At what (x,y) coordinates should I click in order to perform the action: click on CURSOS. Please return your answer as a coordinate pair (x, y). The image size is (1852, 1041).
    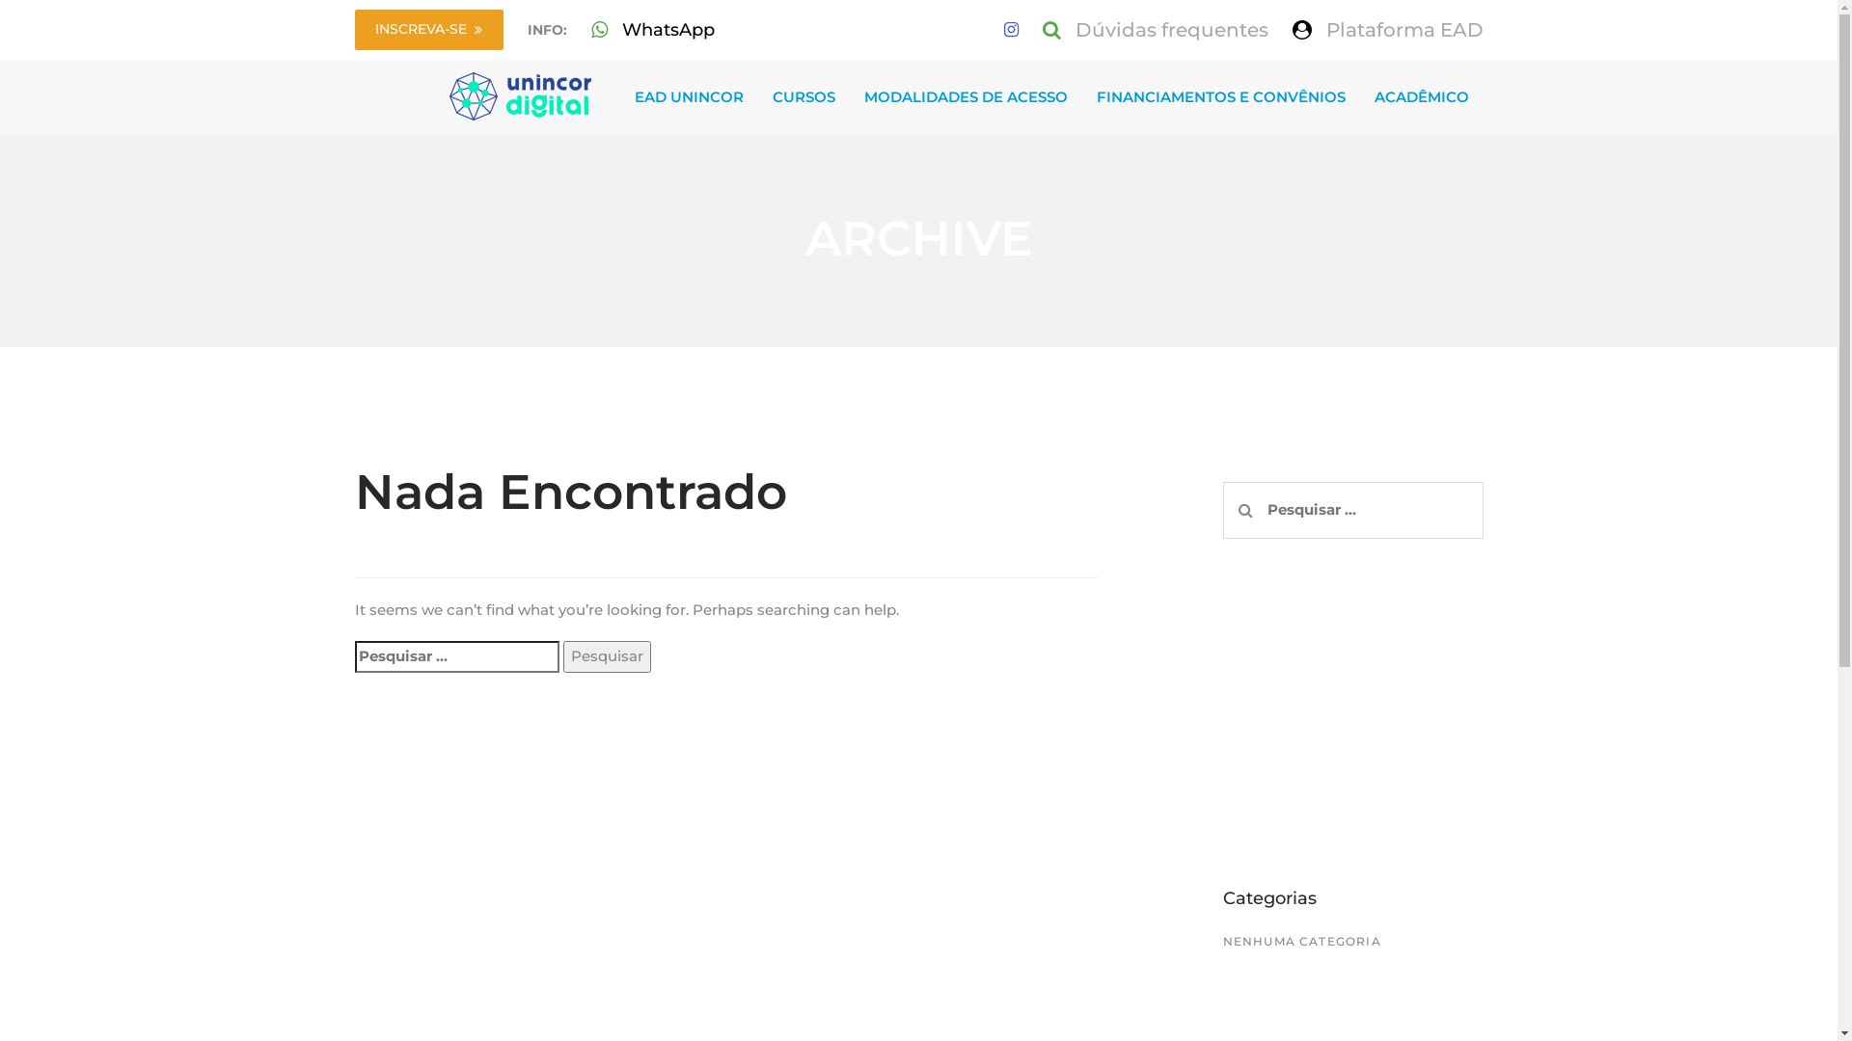
    Looking at the image, I should click on (804, 97).